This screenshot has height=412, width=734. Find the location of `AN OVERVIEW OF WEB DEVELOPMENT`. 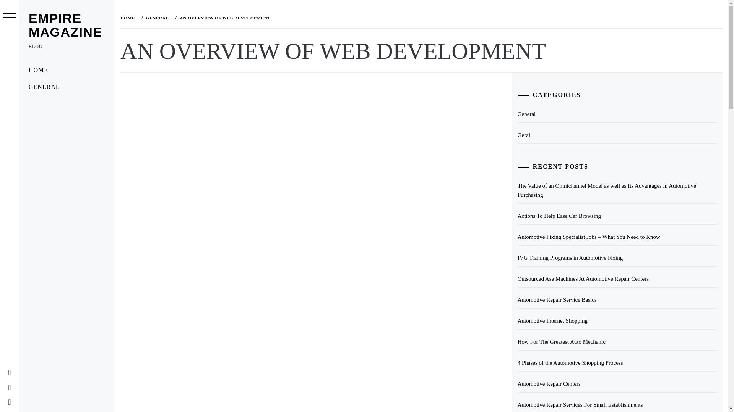

AN OVERVIEW OF WEB DEVELOPMENT is located at coordinates (224, 18).